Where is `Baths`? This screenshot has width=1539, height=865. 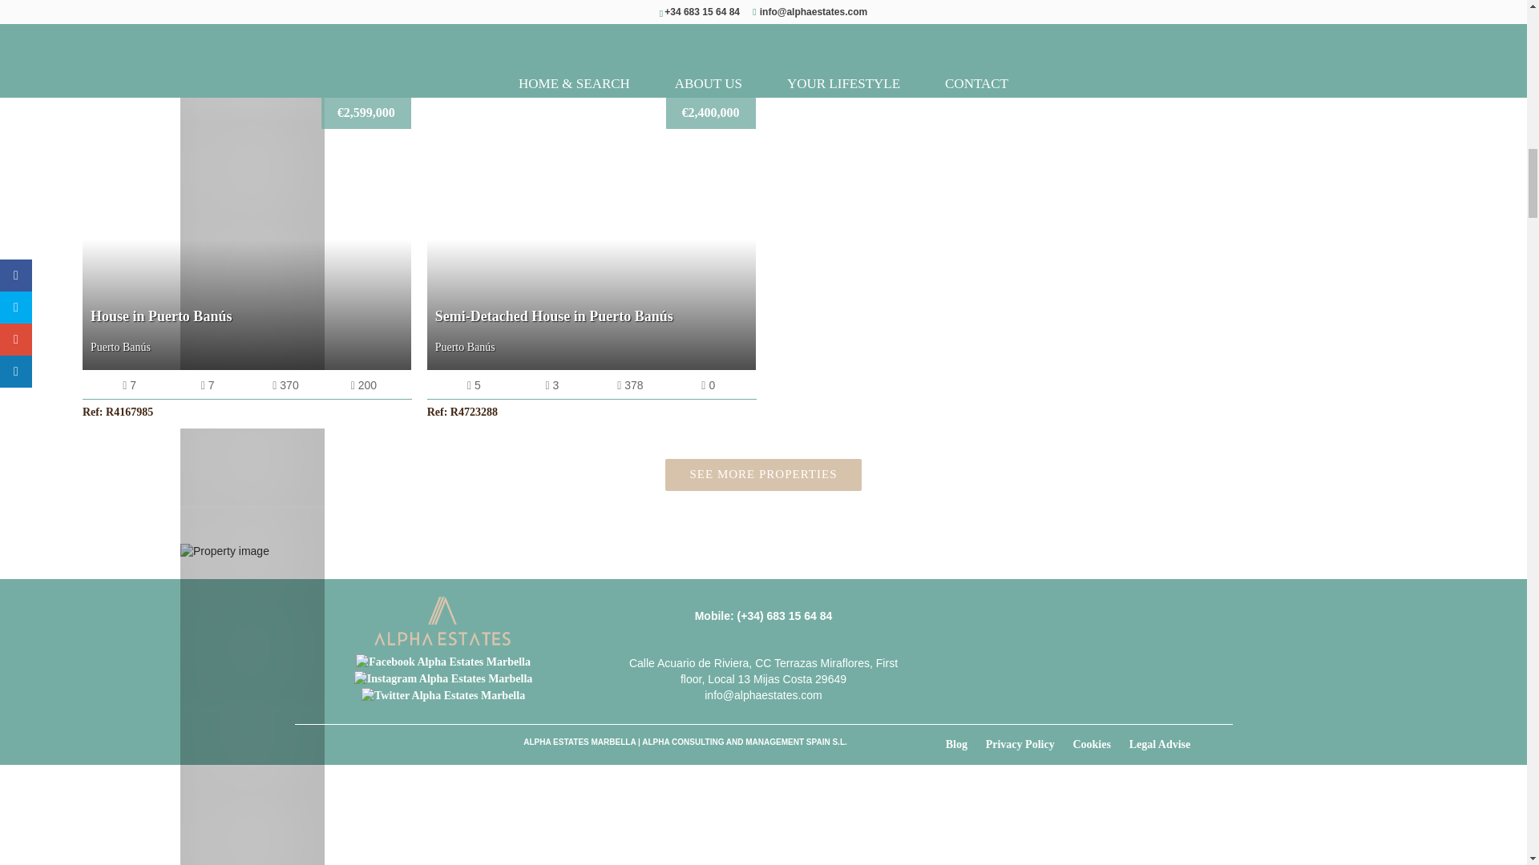
Baths is located at coordinates (551, 386).